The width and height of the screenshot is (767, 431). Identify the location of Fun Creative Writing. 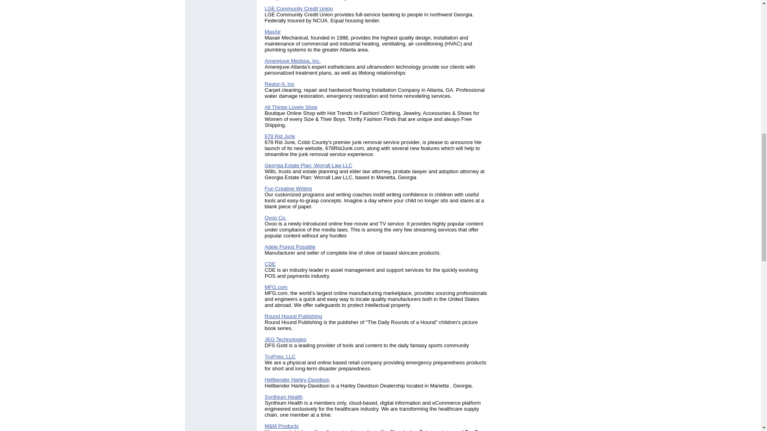
(288, 188).